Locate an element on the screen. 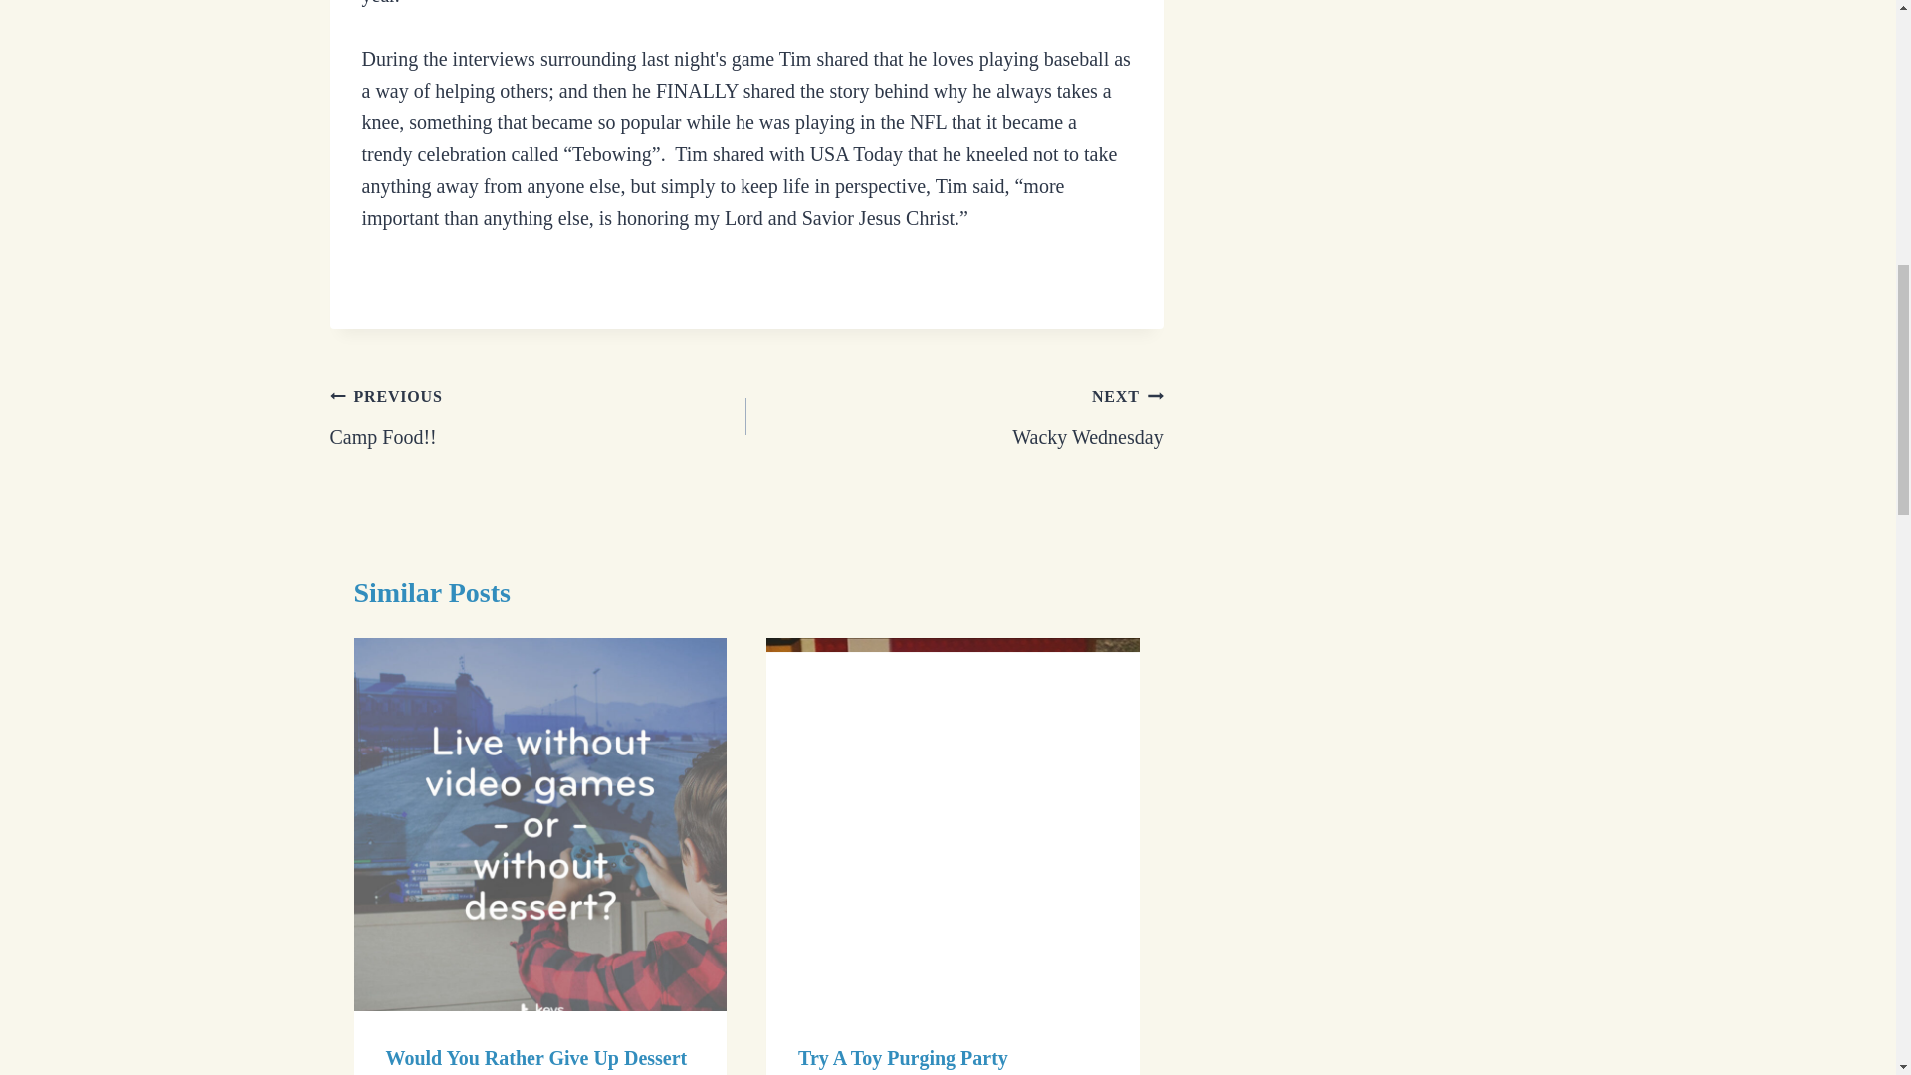 The image size is (1911, 1075). Would You Rather Give Up Dessert or Video Games? is located at coordinates (955, 416).